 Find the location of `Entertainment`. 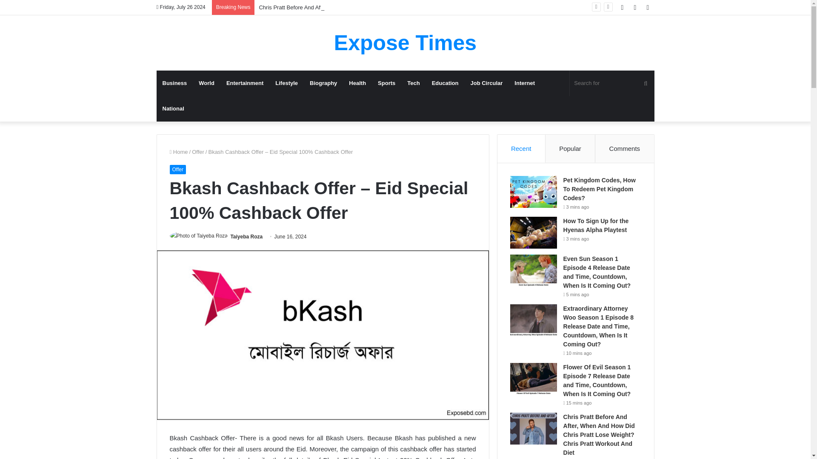

Entertainment is located at coordinates (245, 83).